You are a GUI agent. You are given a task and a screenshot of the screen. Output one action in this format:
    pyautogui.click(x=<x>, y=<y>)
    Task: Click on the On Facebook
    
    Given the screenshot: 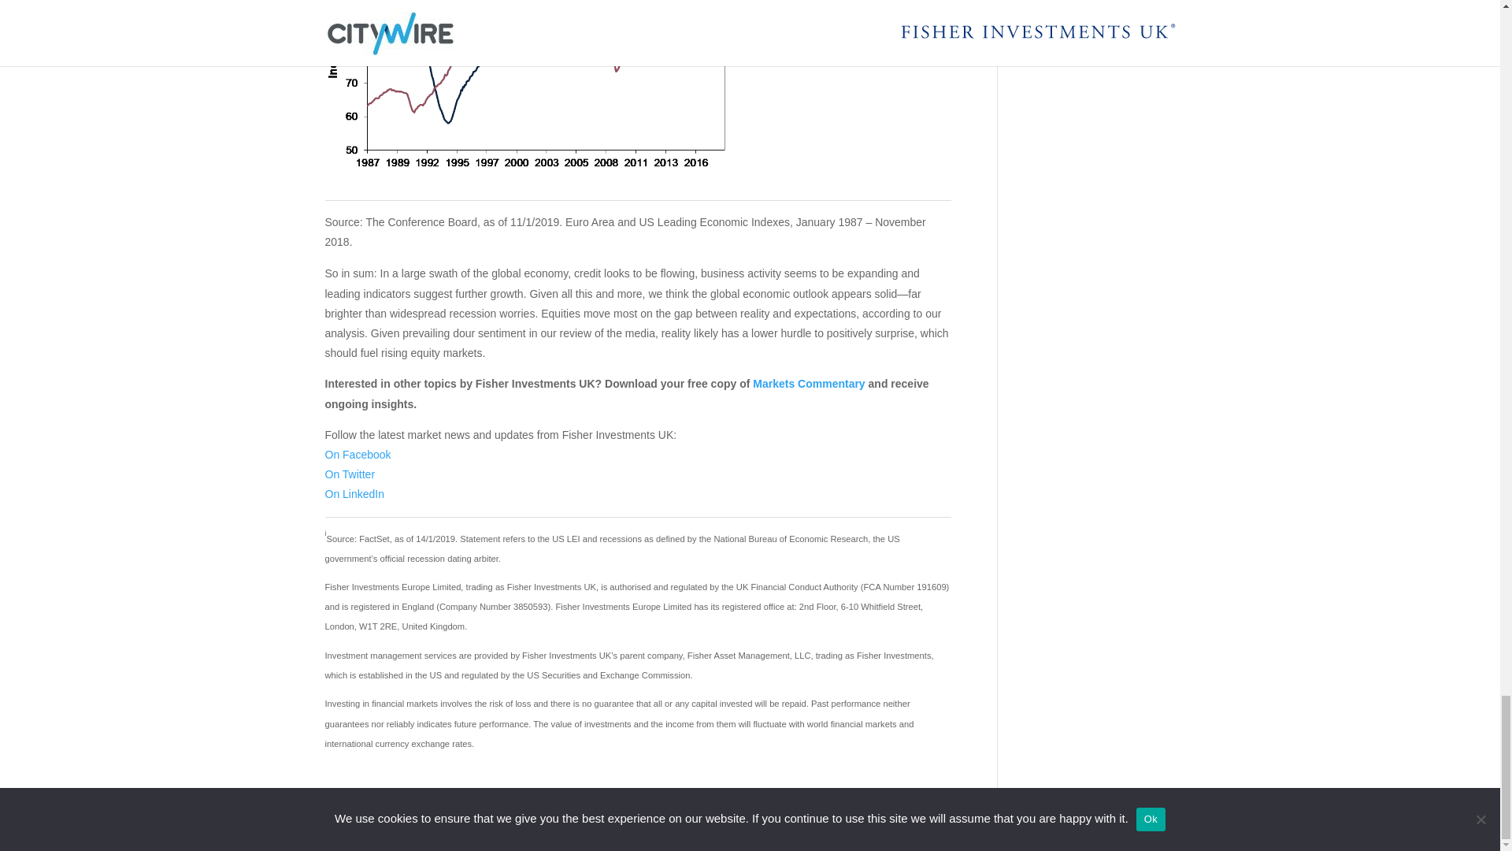 What is the action you would take?
    pyautogui.click(x=358, y=455)
    